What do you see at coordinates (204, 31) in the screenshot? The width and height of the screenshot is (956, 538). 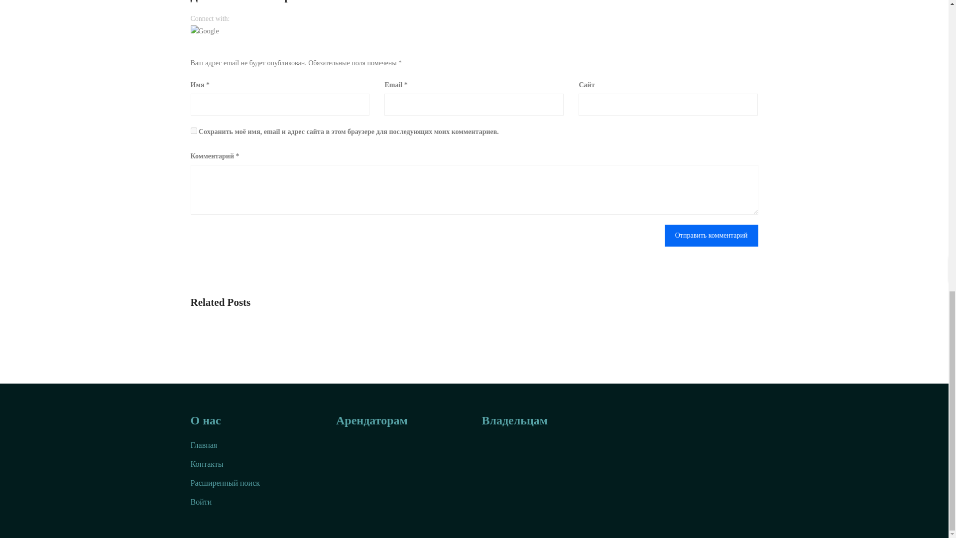 I see `Connect with Google` at bounding box center [204, 31].